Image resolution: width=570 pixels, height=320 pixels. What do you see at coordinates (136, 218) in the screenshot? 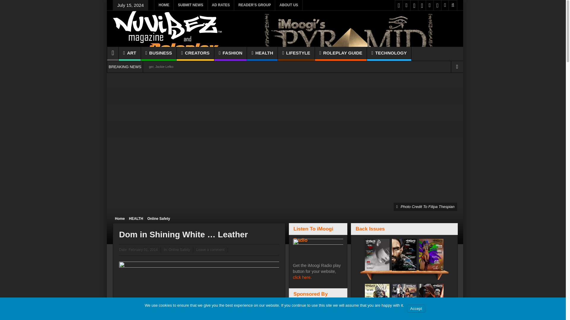
I see `HEALTH` at bounding box center [136, 218].